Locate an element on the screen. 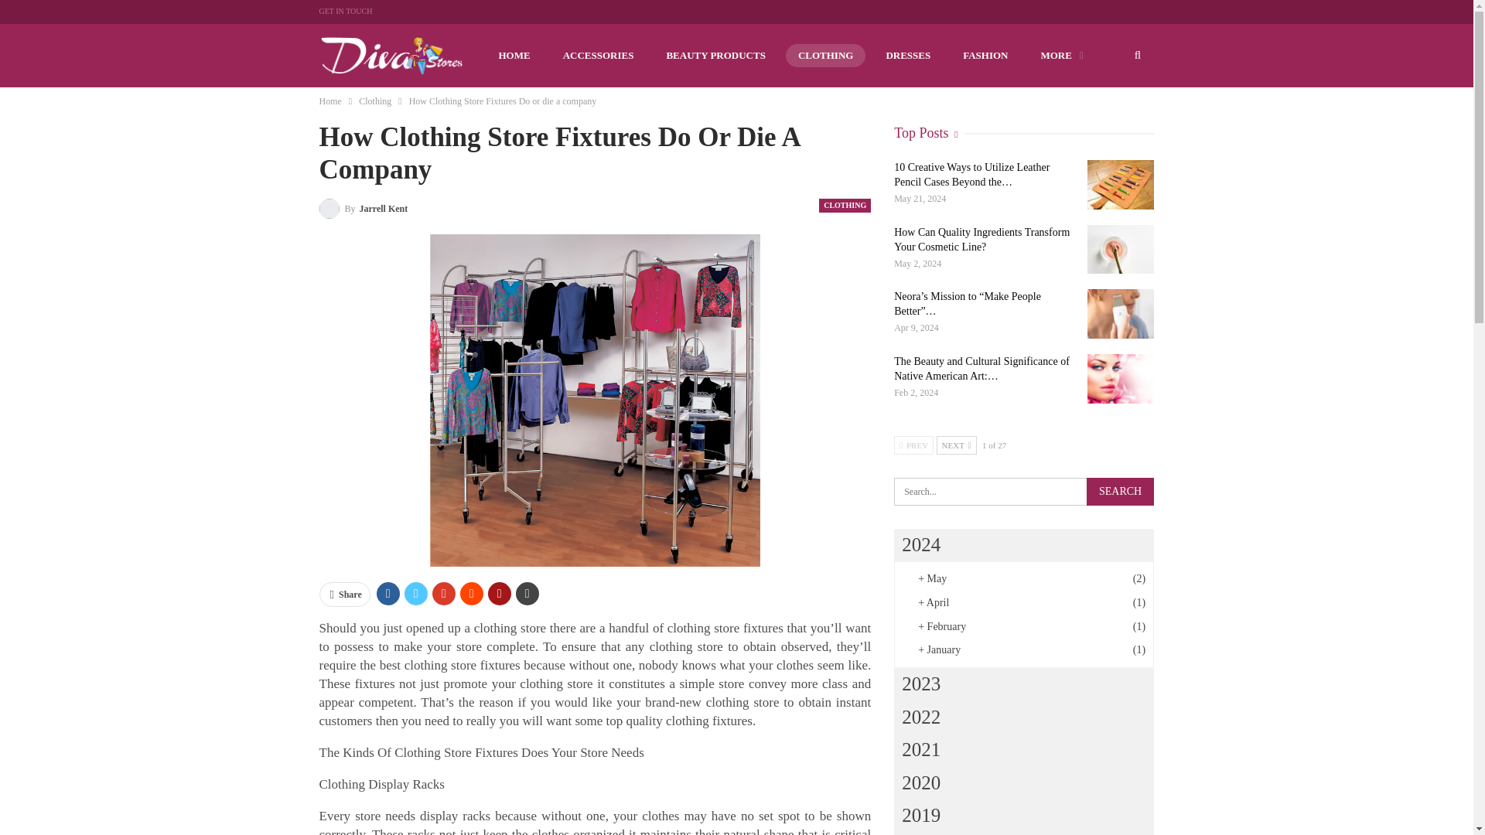  Search is located at coordinates (1120, 492).